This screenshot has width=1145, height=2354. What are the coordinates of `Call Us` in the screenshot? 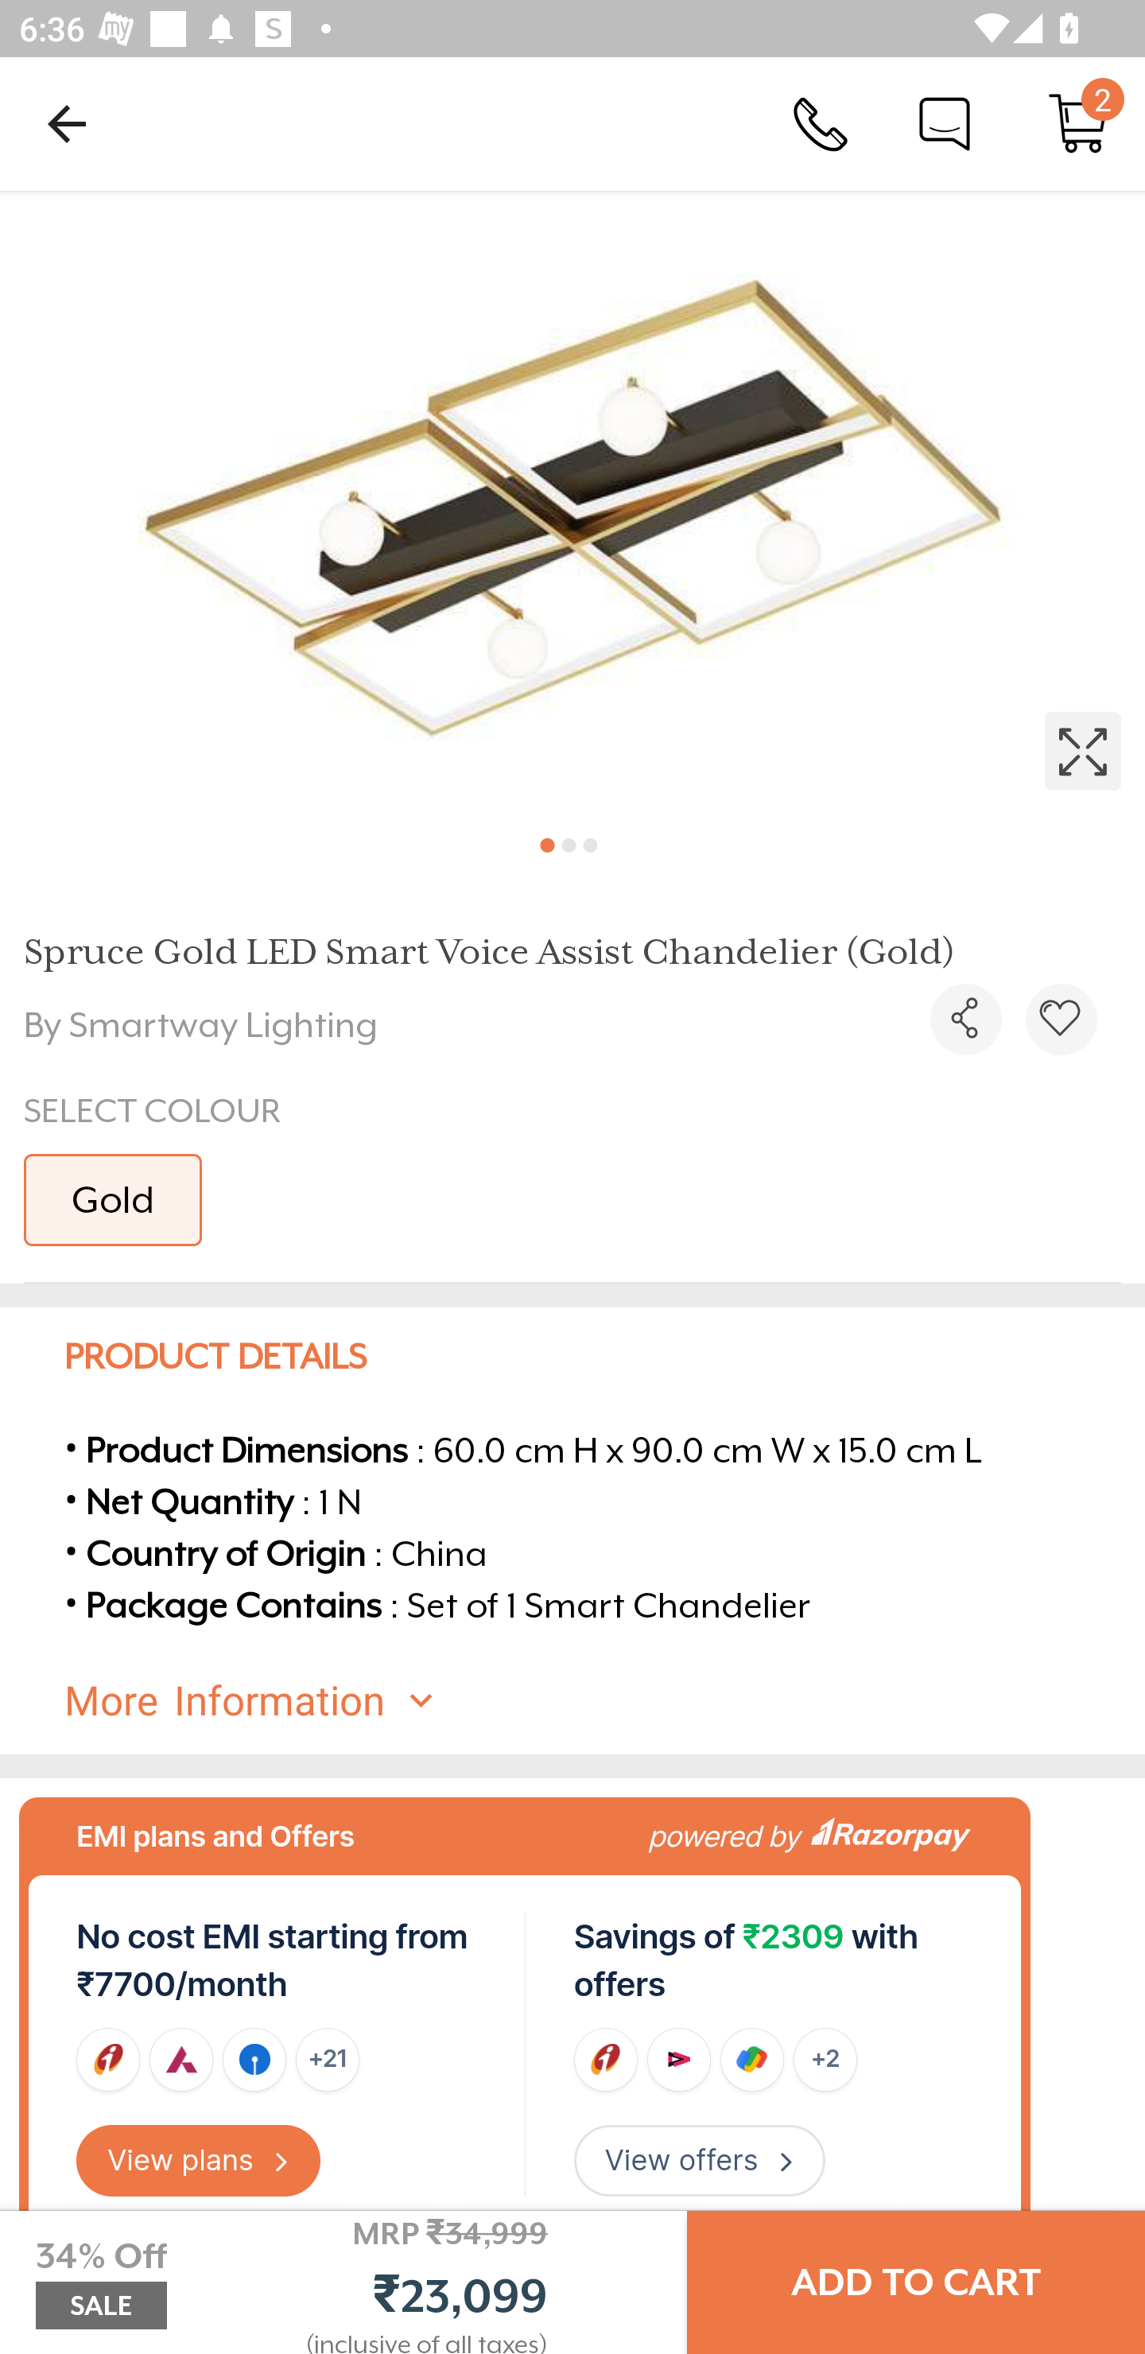 It's located at (821, 122).